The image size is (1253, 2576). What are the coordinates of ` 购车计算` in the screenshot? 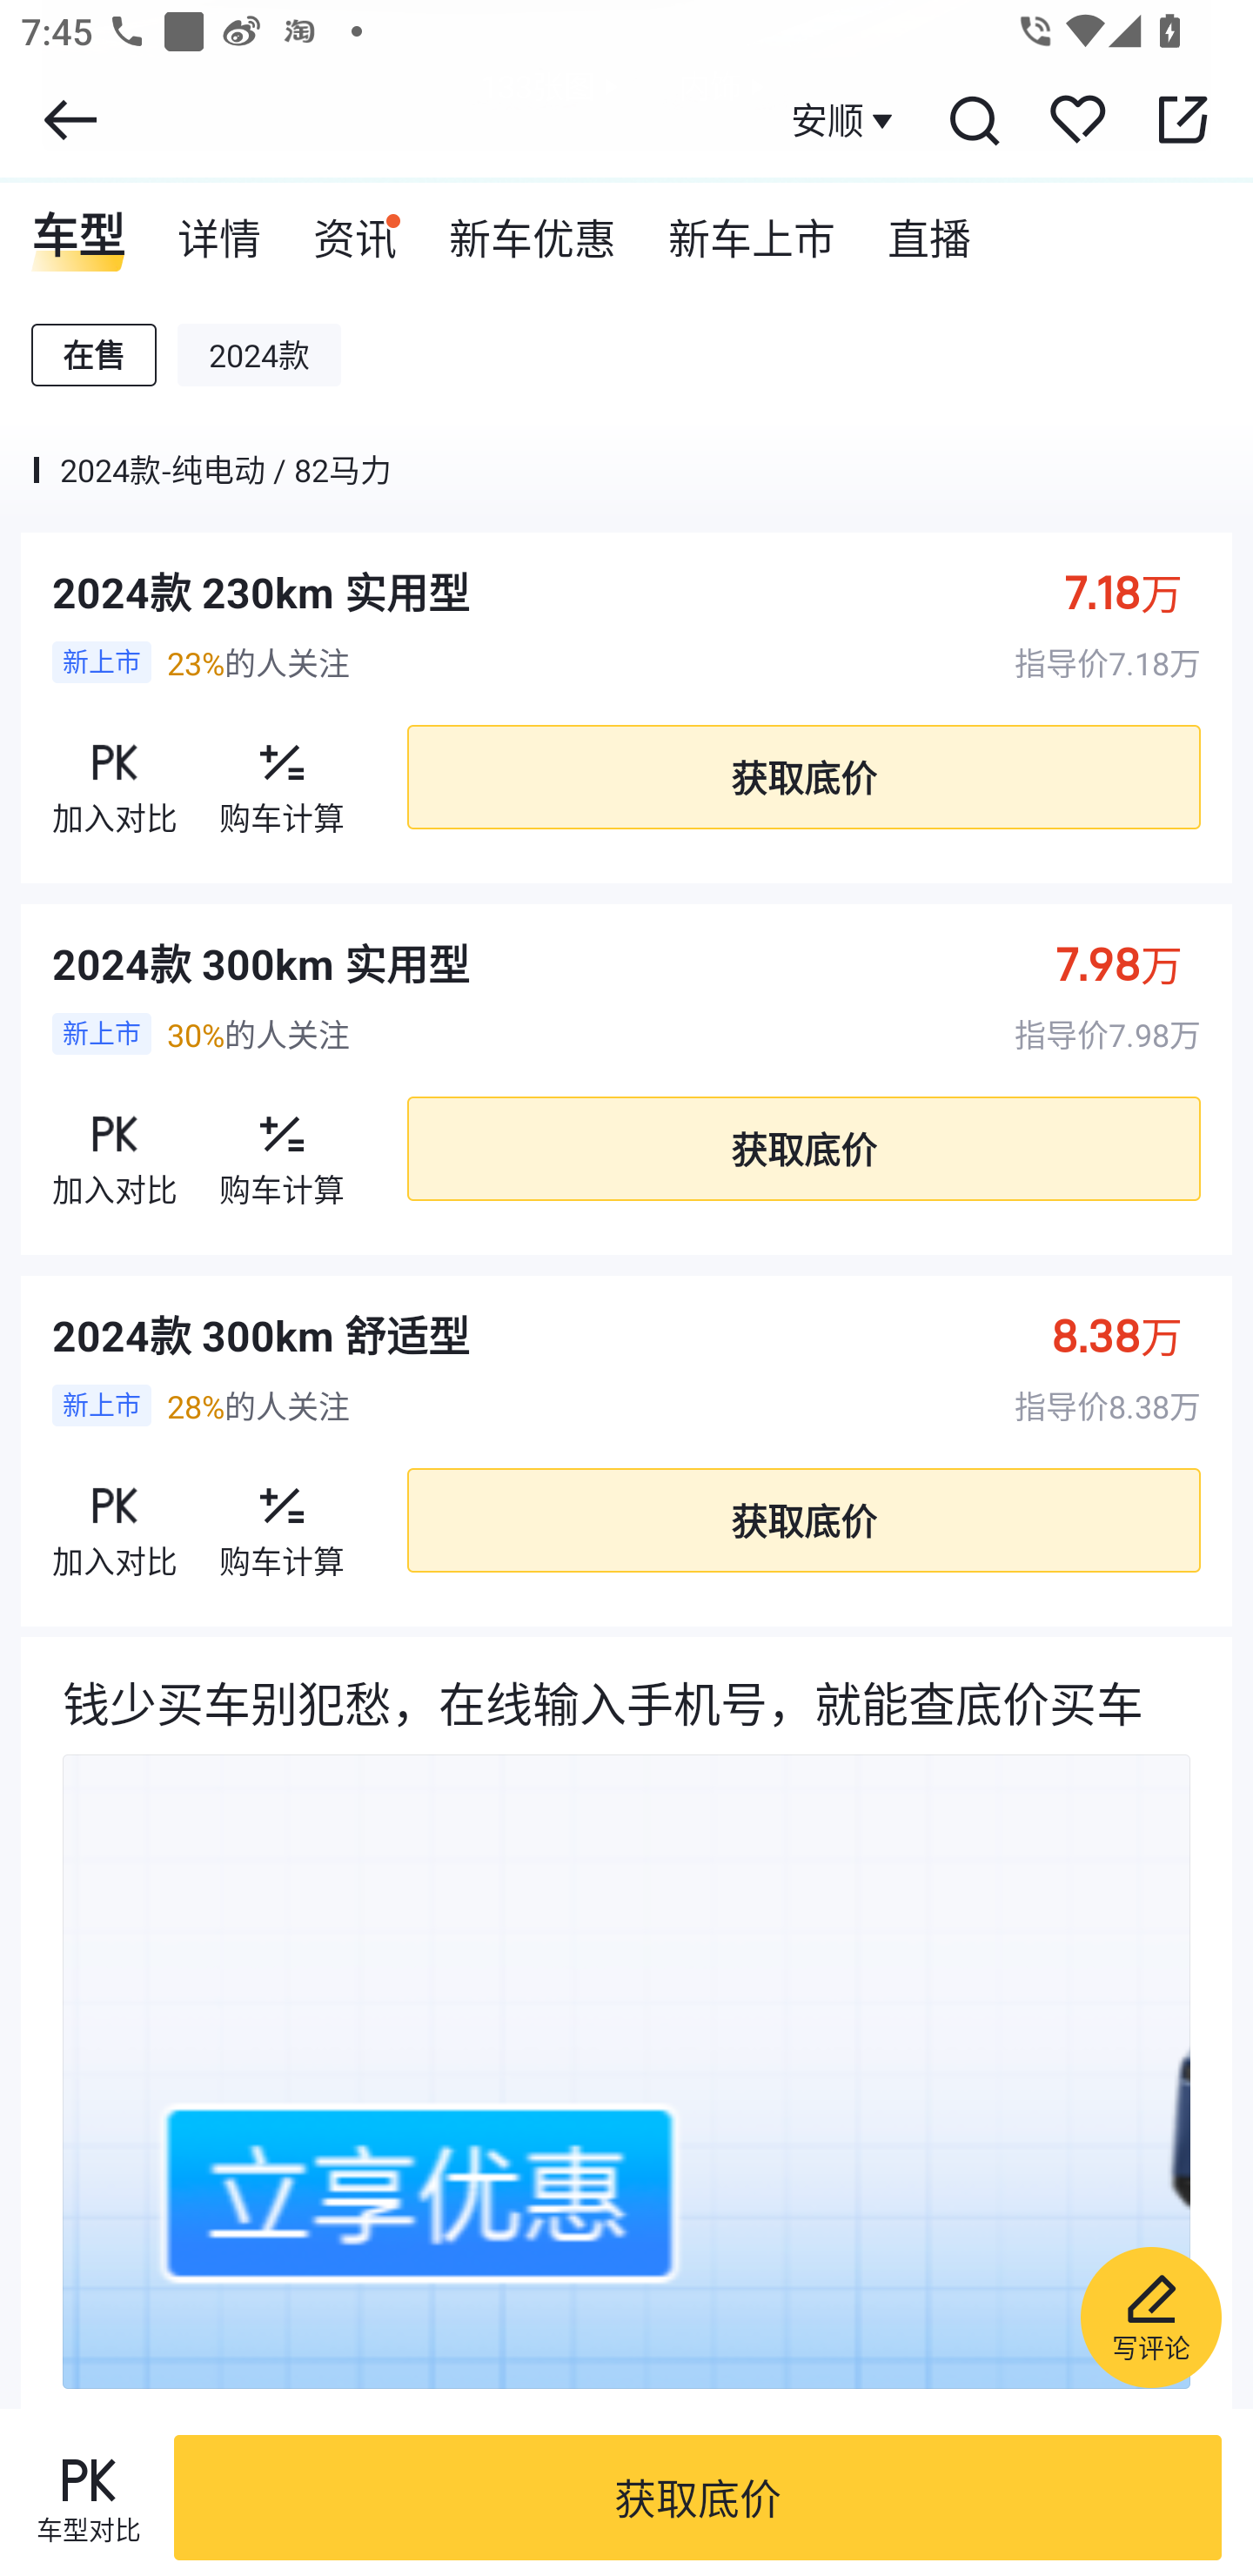 It's located at (282, 1149).